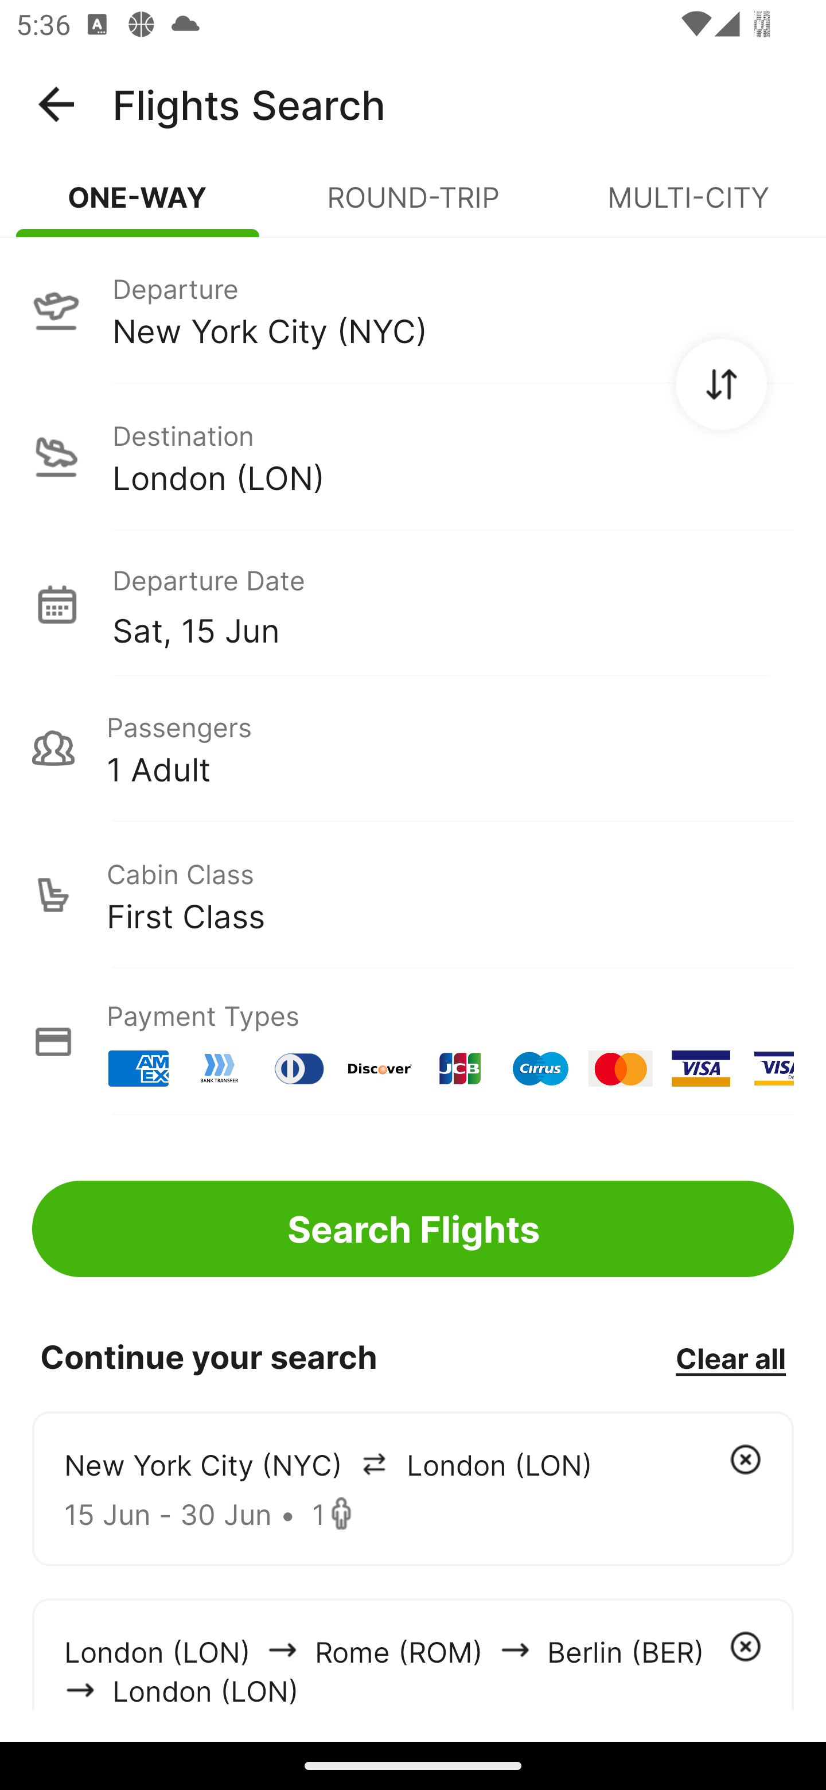  I want to click on Passengers 1 Adult, so click(413, 748).